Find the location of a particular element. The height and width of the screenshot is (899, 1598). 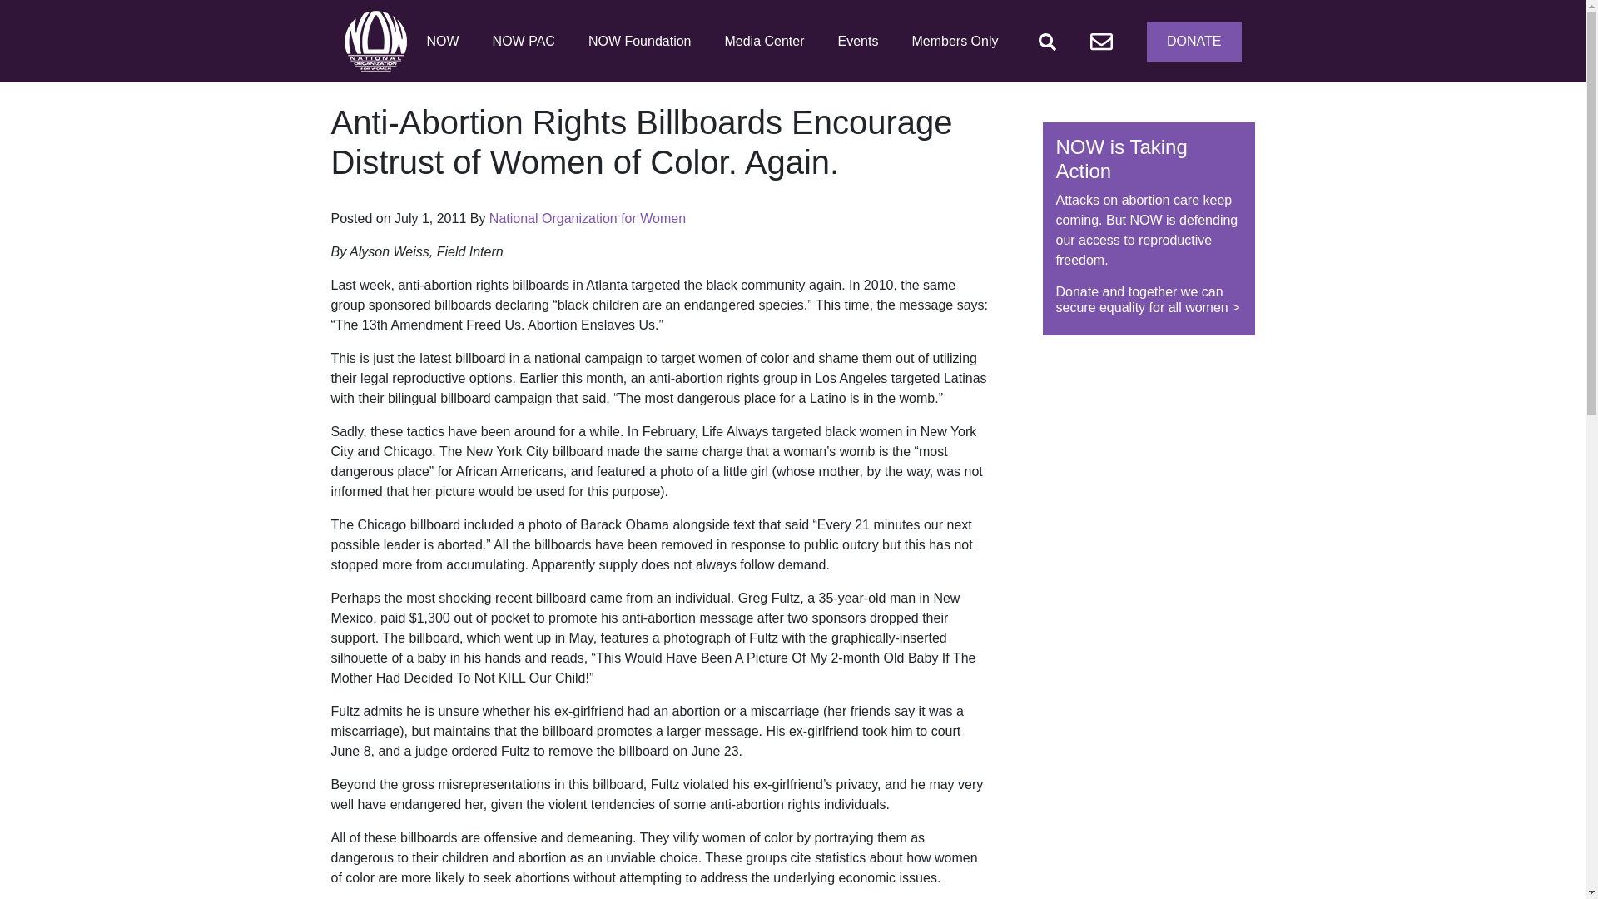

Members Only is located at coordinates (954, 42).